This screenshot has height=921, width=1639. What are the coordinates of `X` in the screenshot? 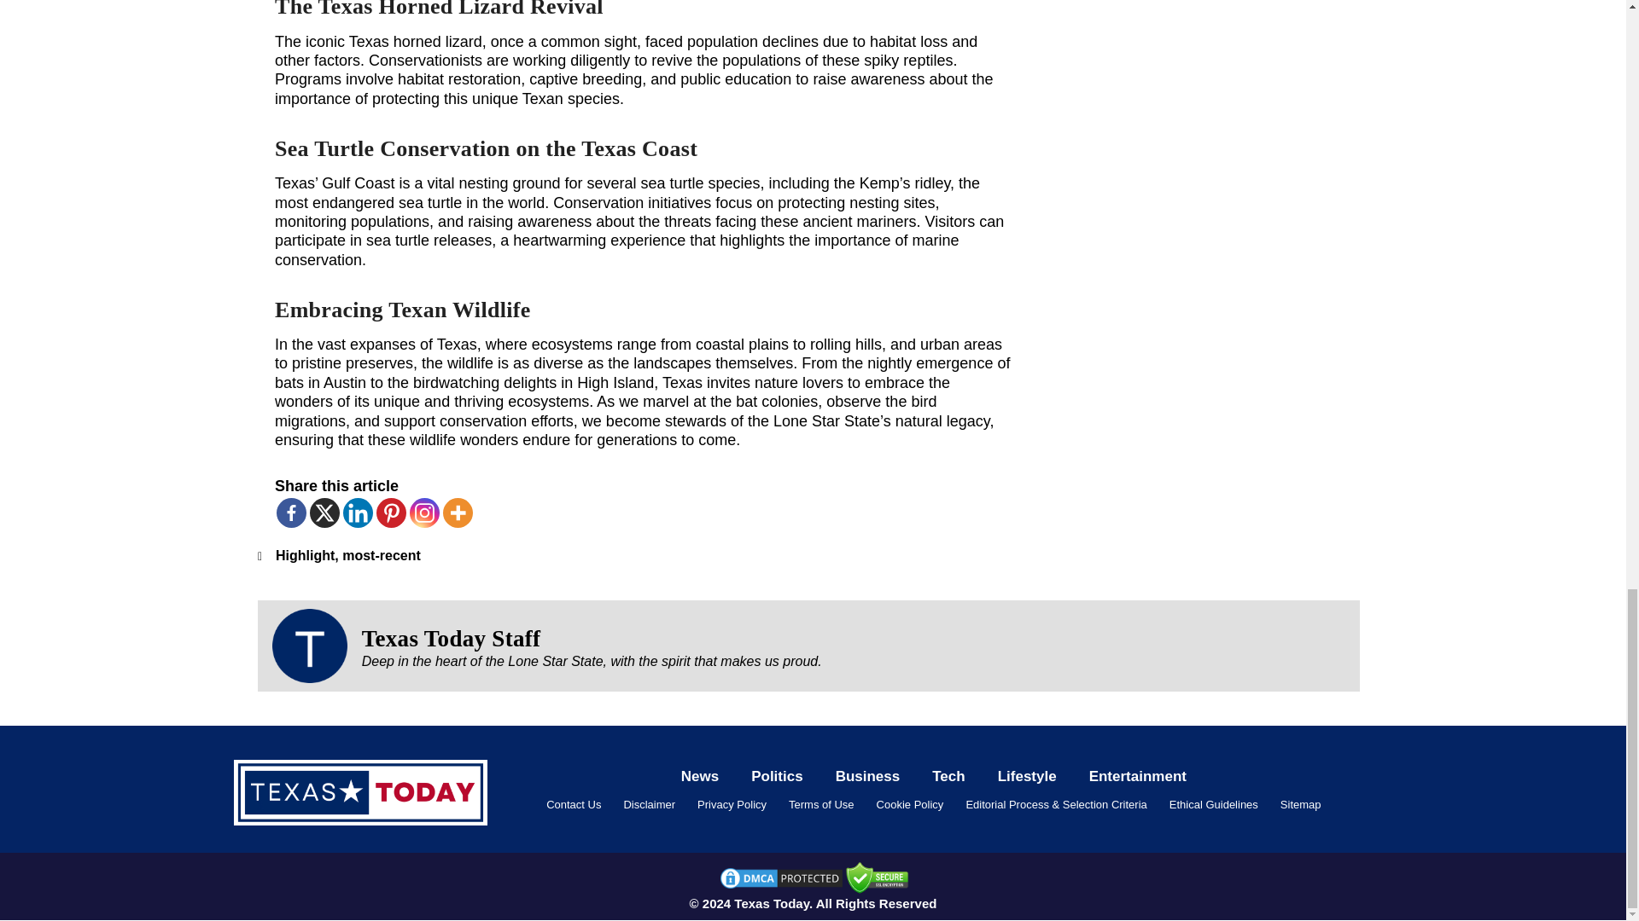 It's located at (324, 513).